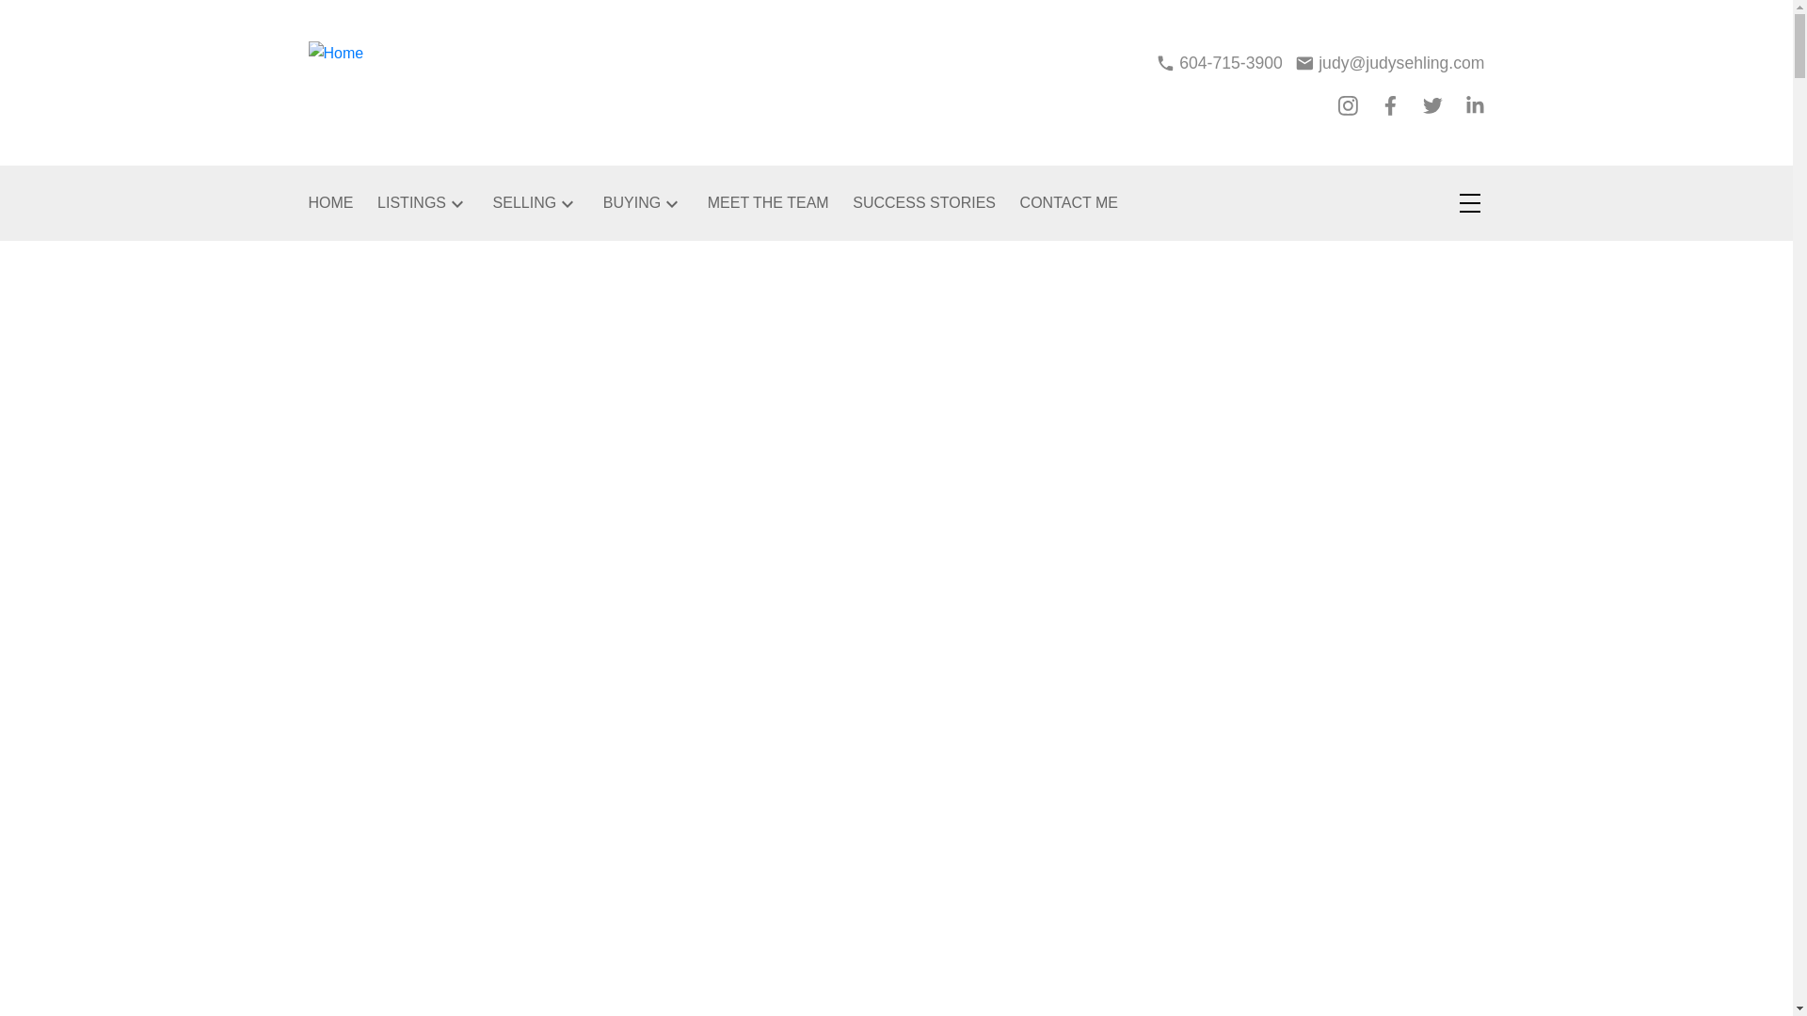 The width and height of the screenshot is (1807, 1016). I want to click on LISTINGS, so click(412, 203).